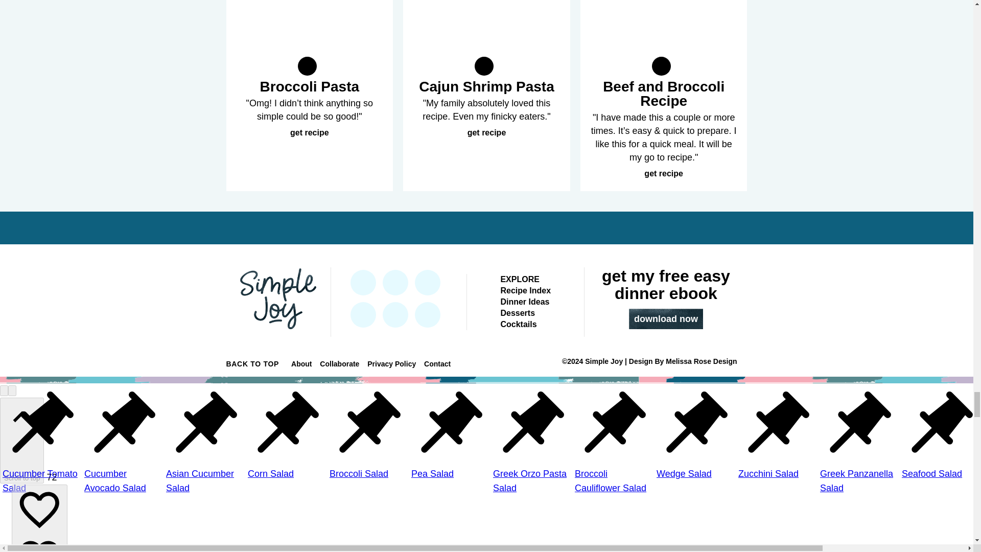 This screenshot has width=981, height=552. What do you see at coordinates (525, 302) in the screenshot?
I see `Dinner Ideas` at bounding box center [525, 302].